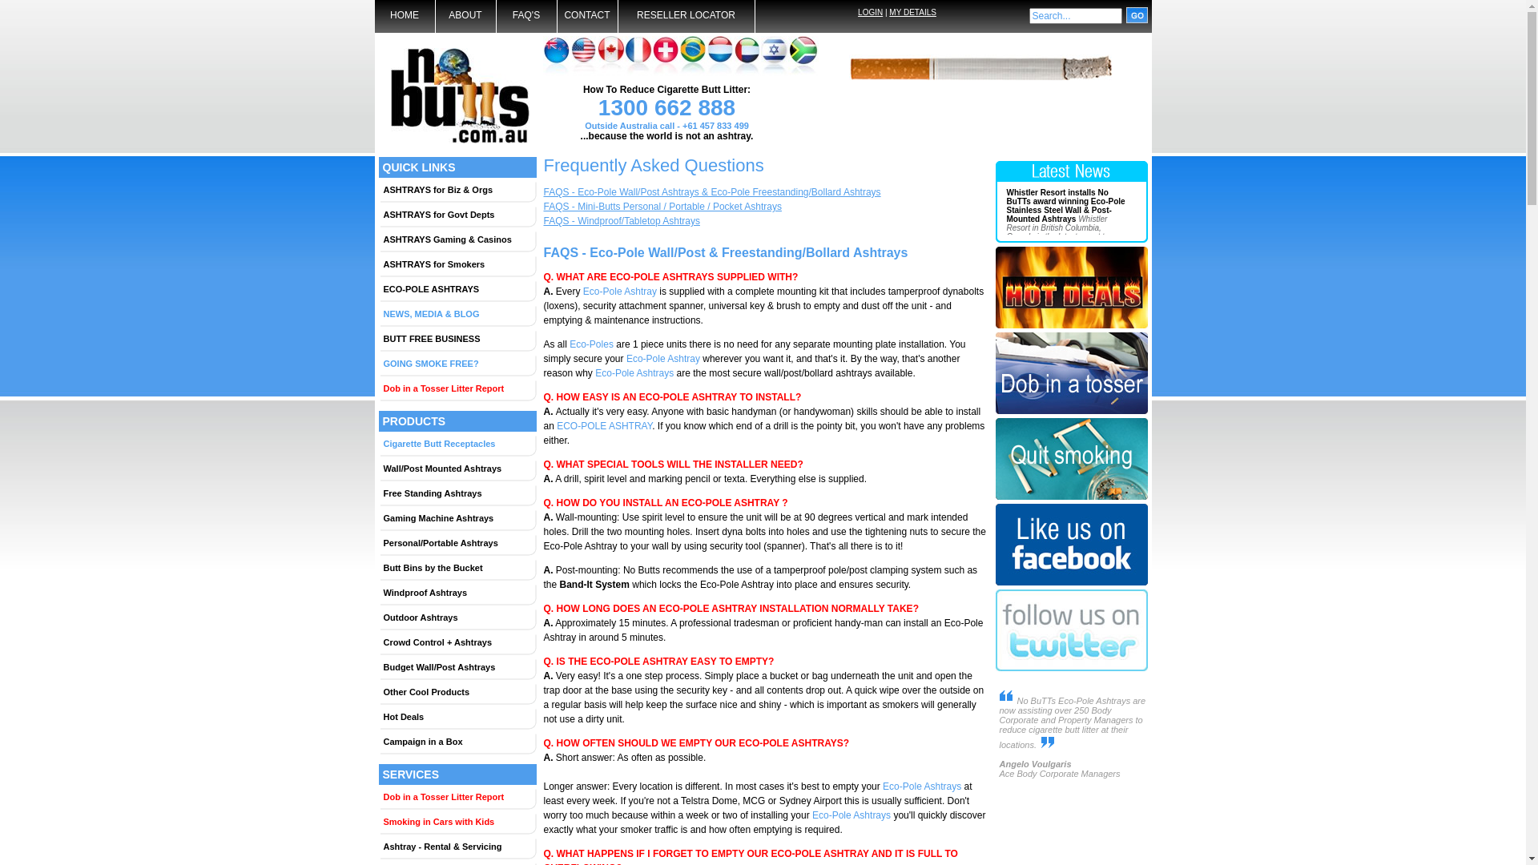  What do you see at coordinates (458, 742) in the screenshot?
I see `Campaign in a Box` at bounding box center [458, 742].